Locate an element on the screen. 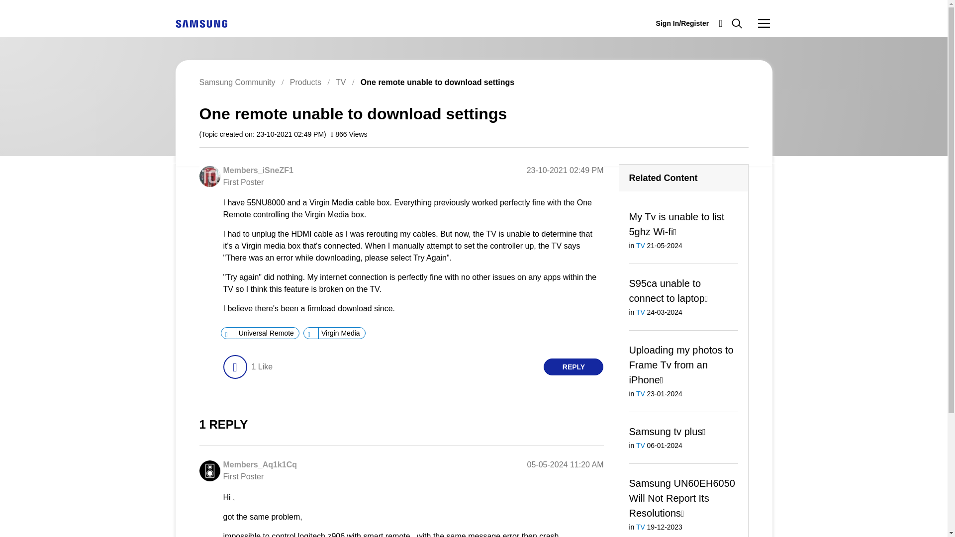 This screenshot has height=537, width=955. REPLY is located at coordinates (573, 367).